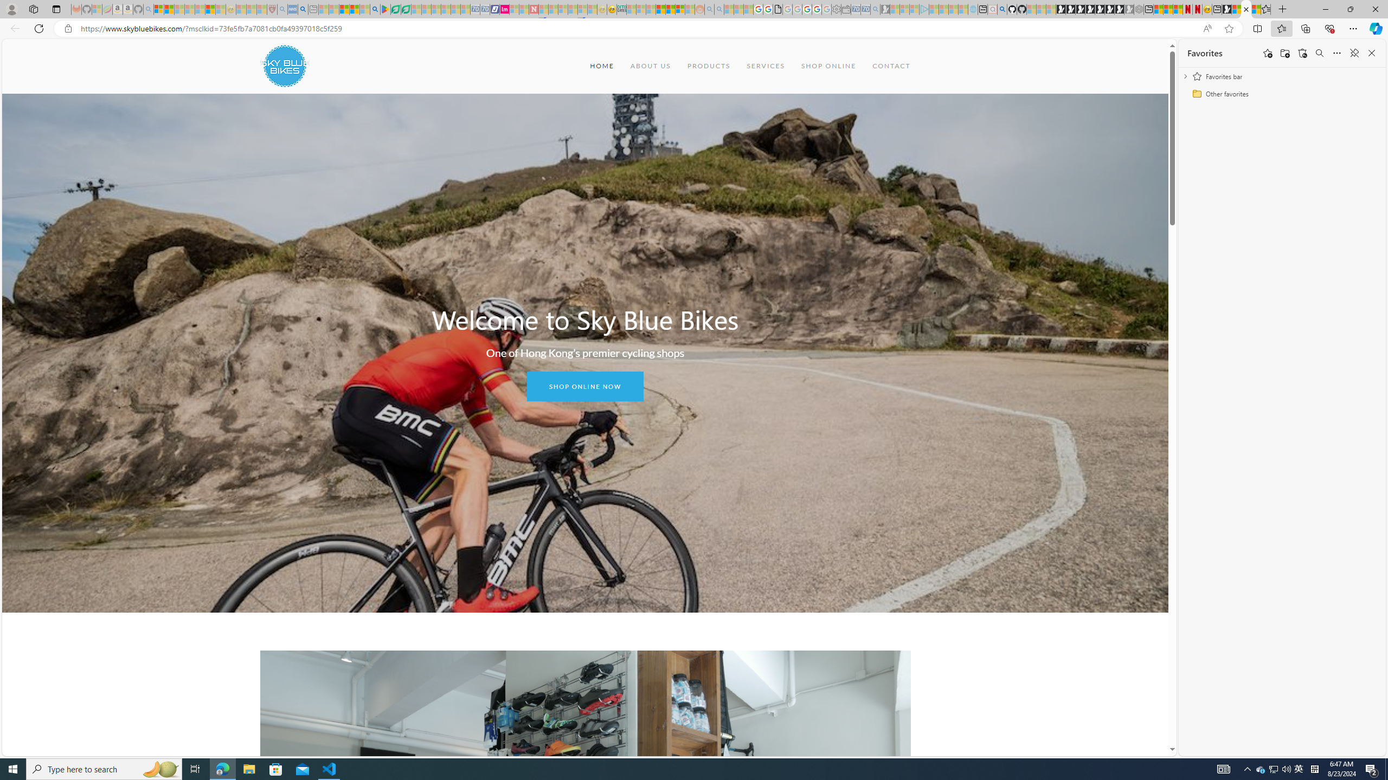 This screenshot has width=1388, height=780. I want to click on SERVICES, so click(765, 66).